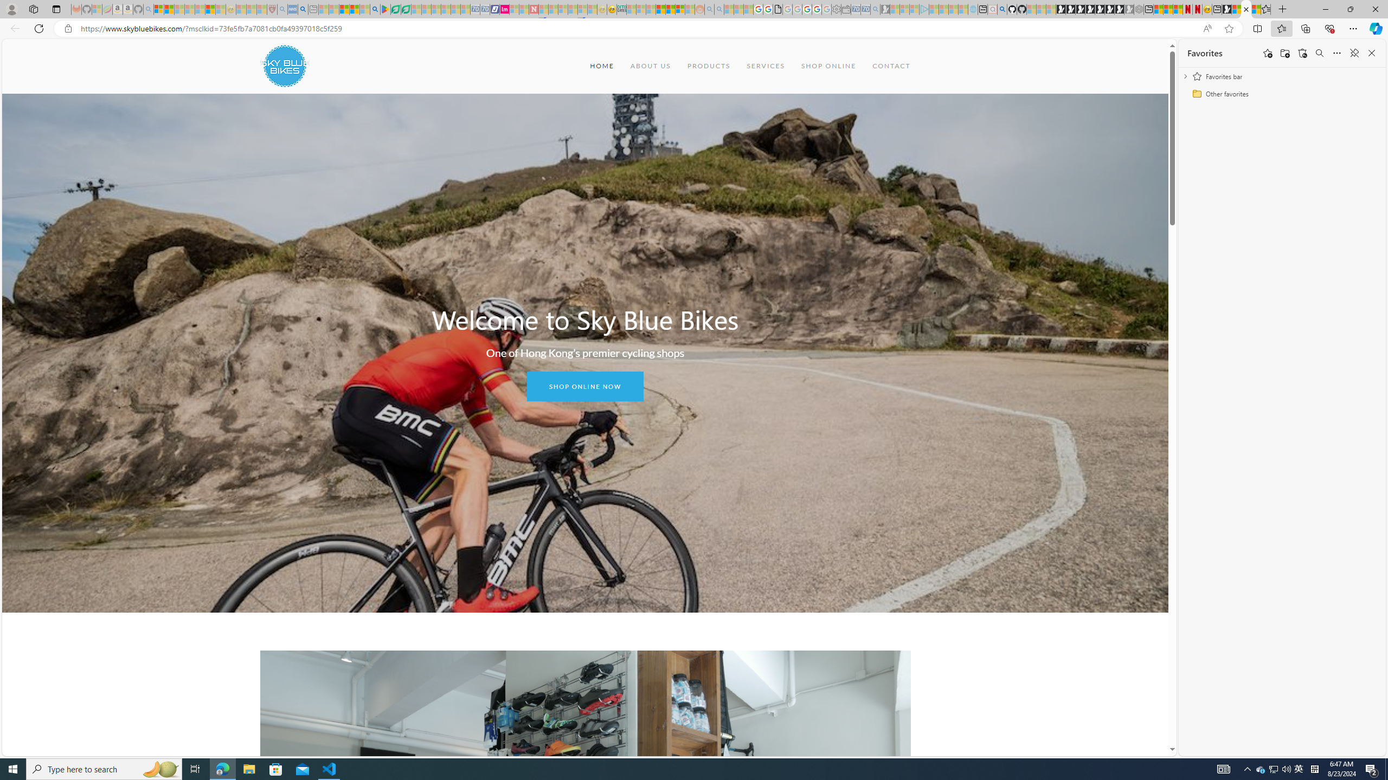 This screenshot has width=1388, height=780. I want to click on SERVICES, so click(765, 66).